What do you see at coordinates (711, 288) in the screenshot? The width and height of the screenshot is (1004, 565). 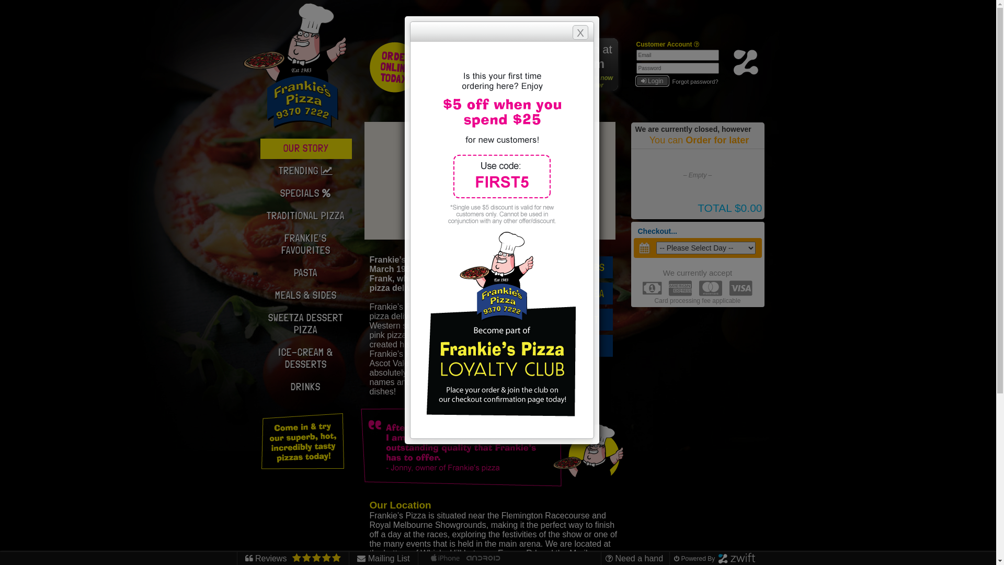 I see `Mastercard` at bounding box center [711, 288].